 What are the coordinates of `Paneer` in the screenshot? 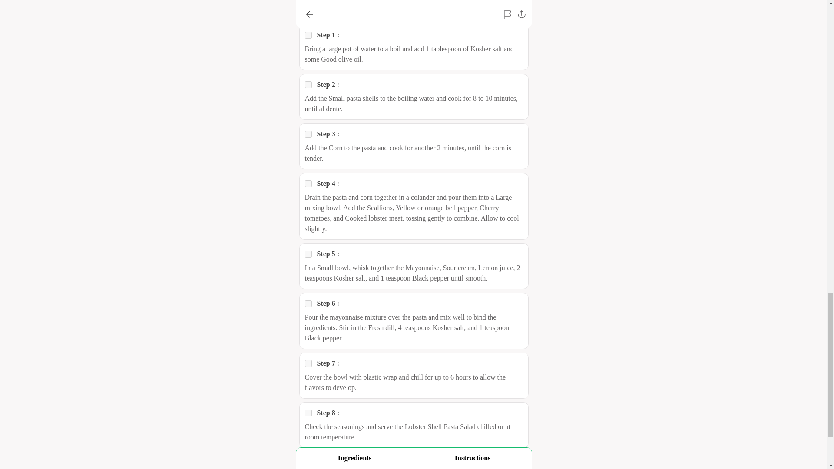 It's located at (308, 363).